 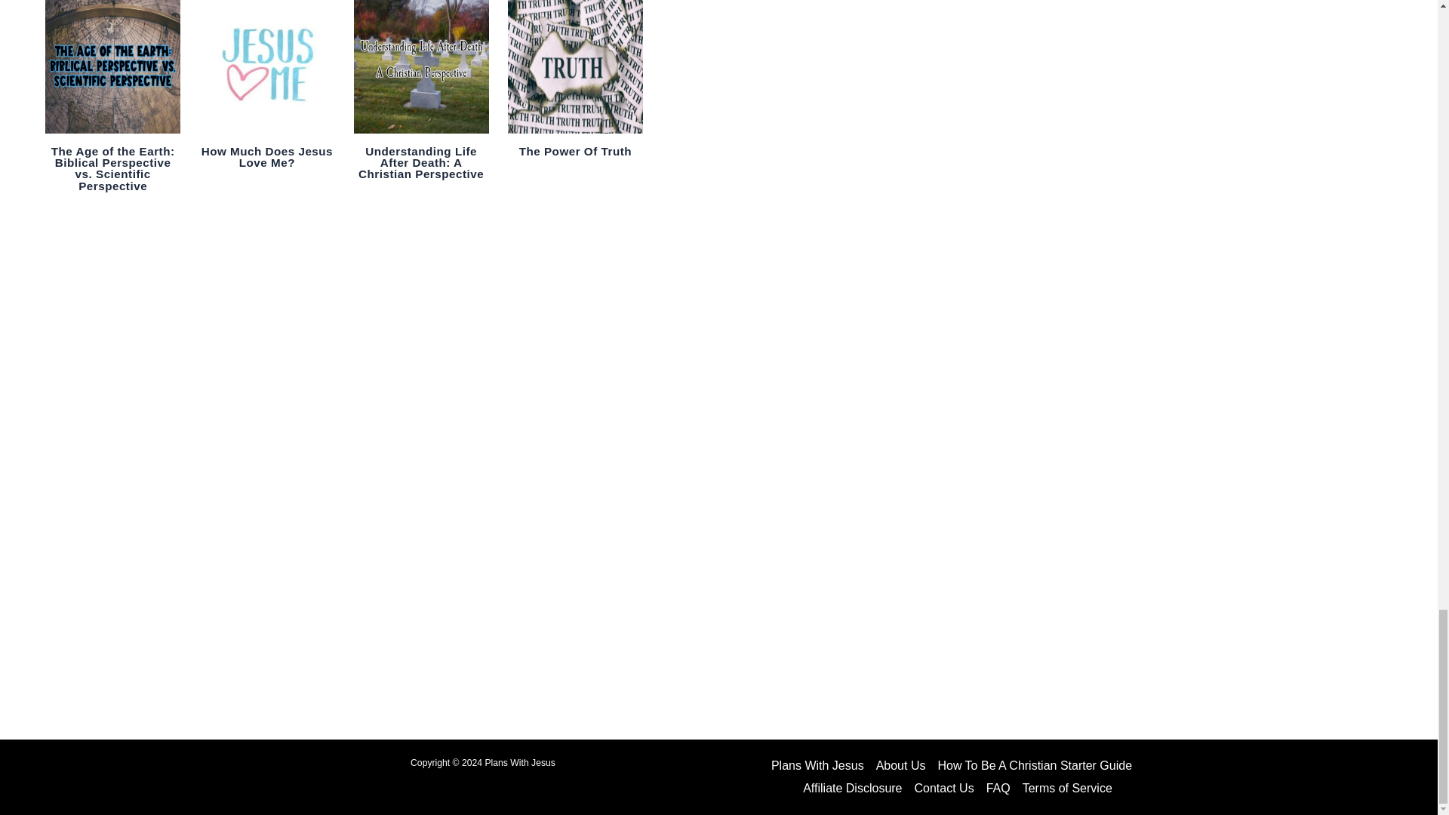 What do you see at coordinates (575, 151) in the screenshot?
I see `The Power Of Truth` at bounding box center [575, 151].